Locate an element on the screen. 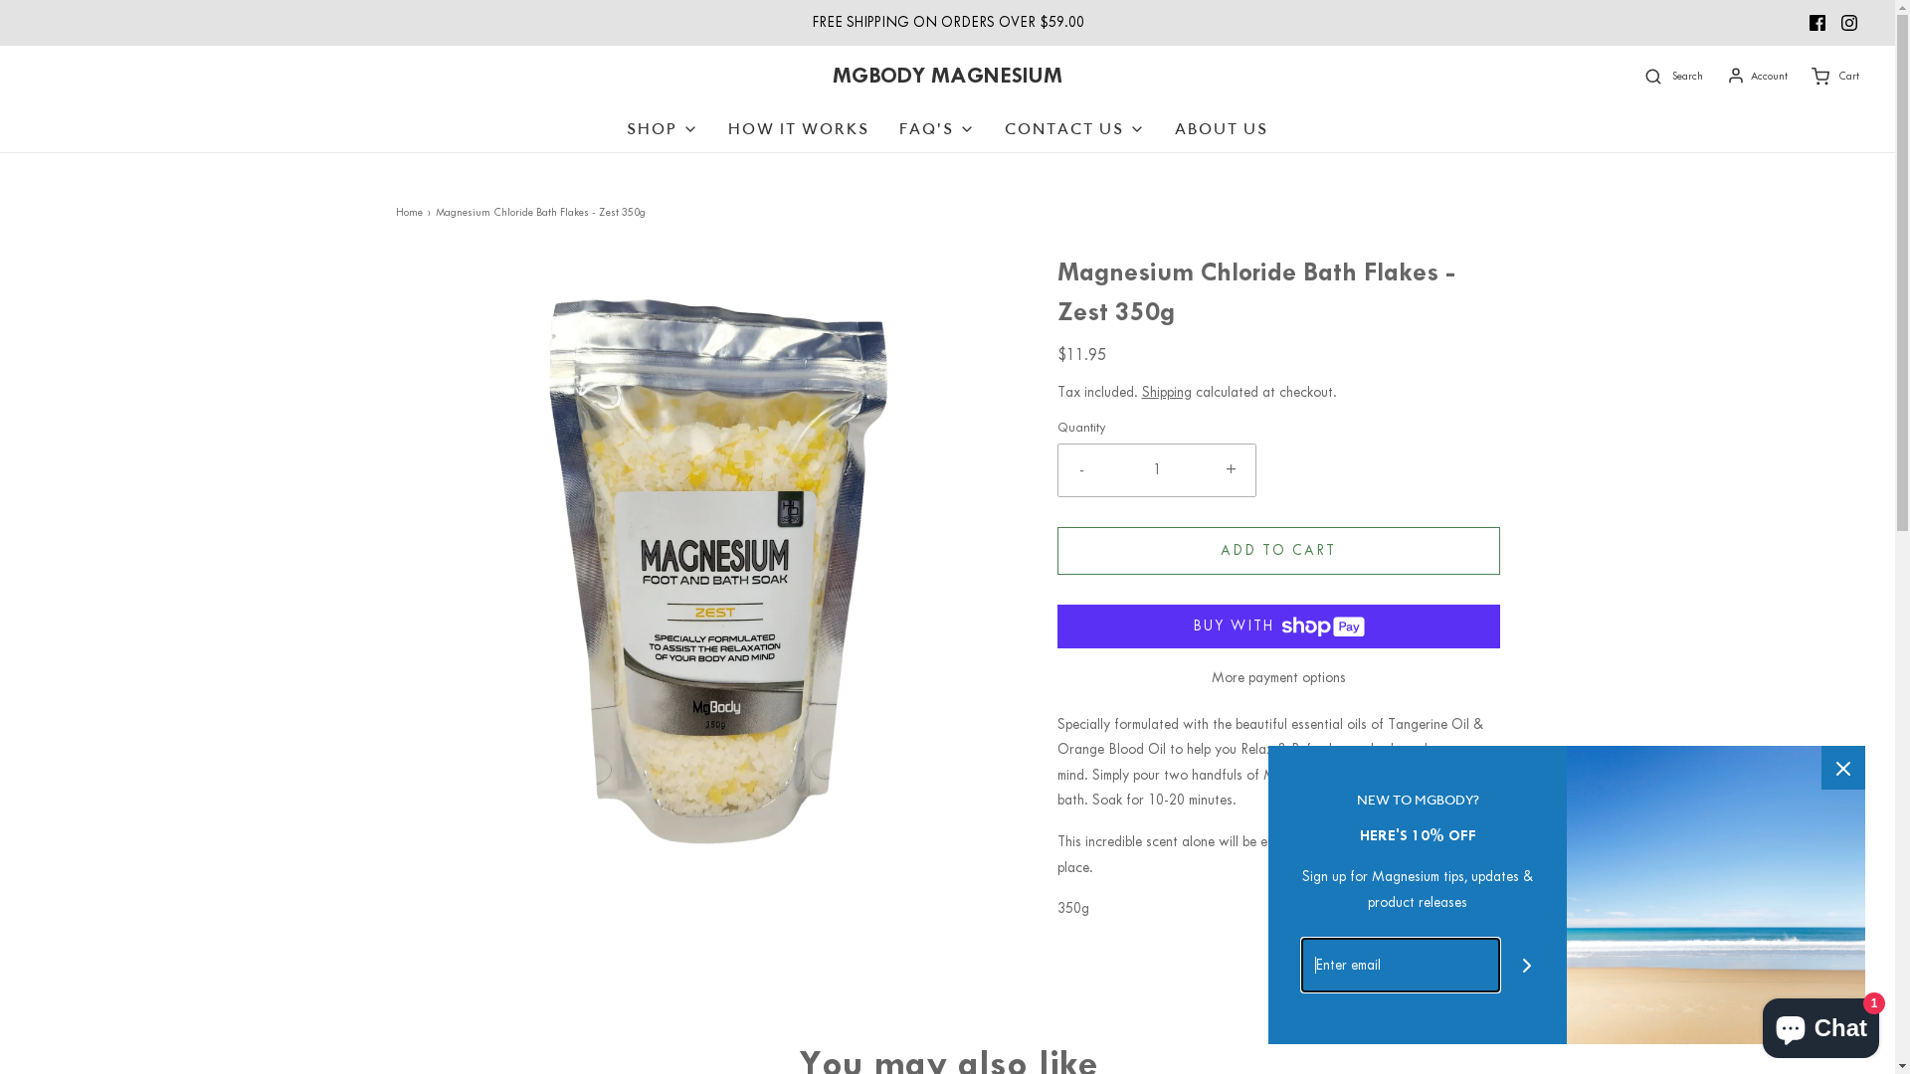 Image resolution: width=1910 pixels, height=1074 pixels. Cart is located at coordinates (1834, 77).